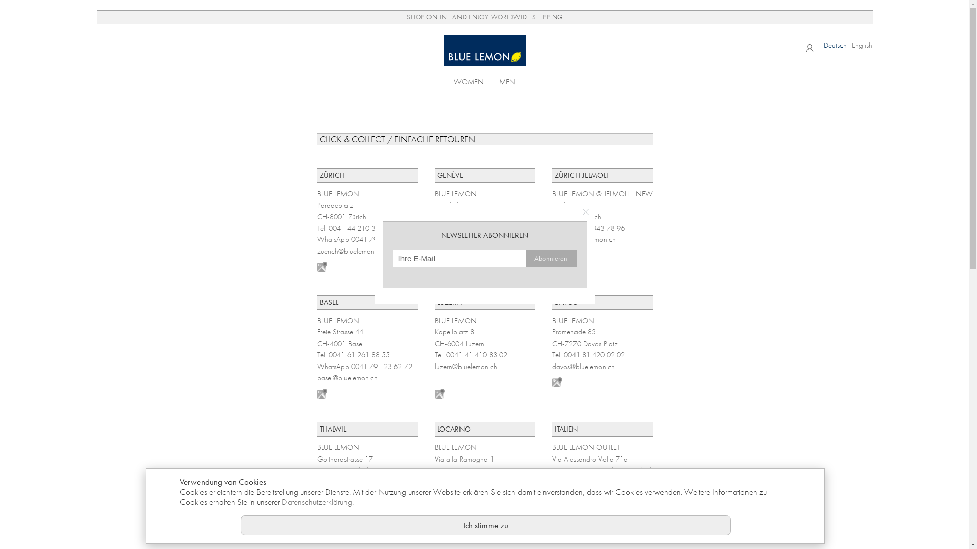 The image size is (977, 549). What do you see at coordinates (862, 45) in the screenshot?
I see `English` at bounding box center [862, 45].